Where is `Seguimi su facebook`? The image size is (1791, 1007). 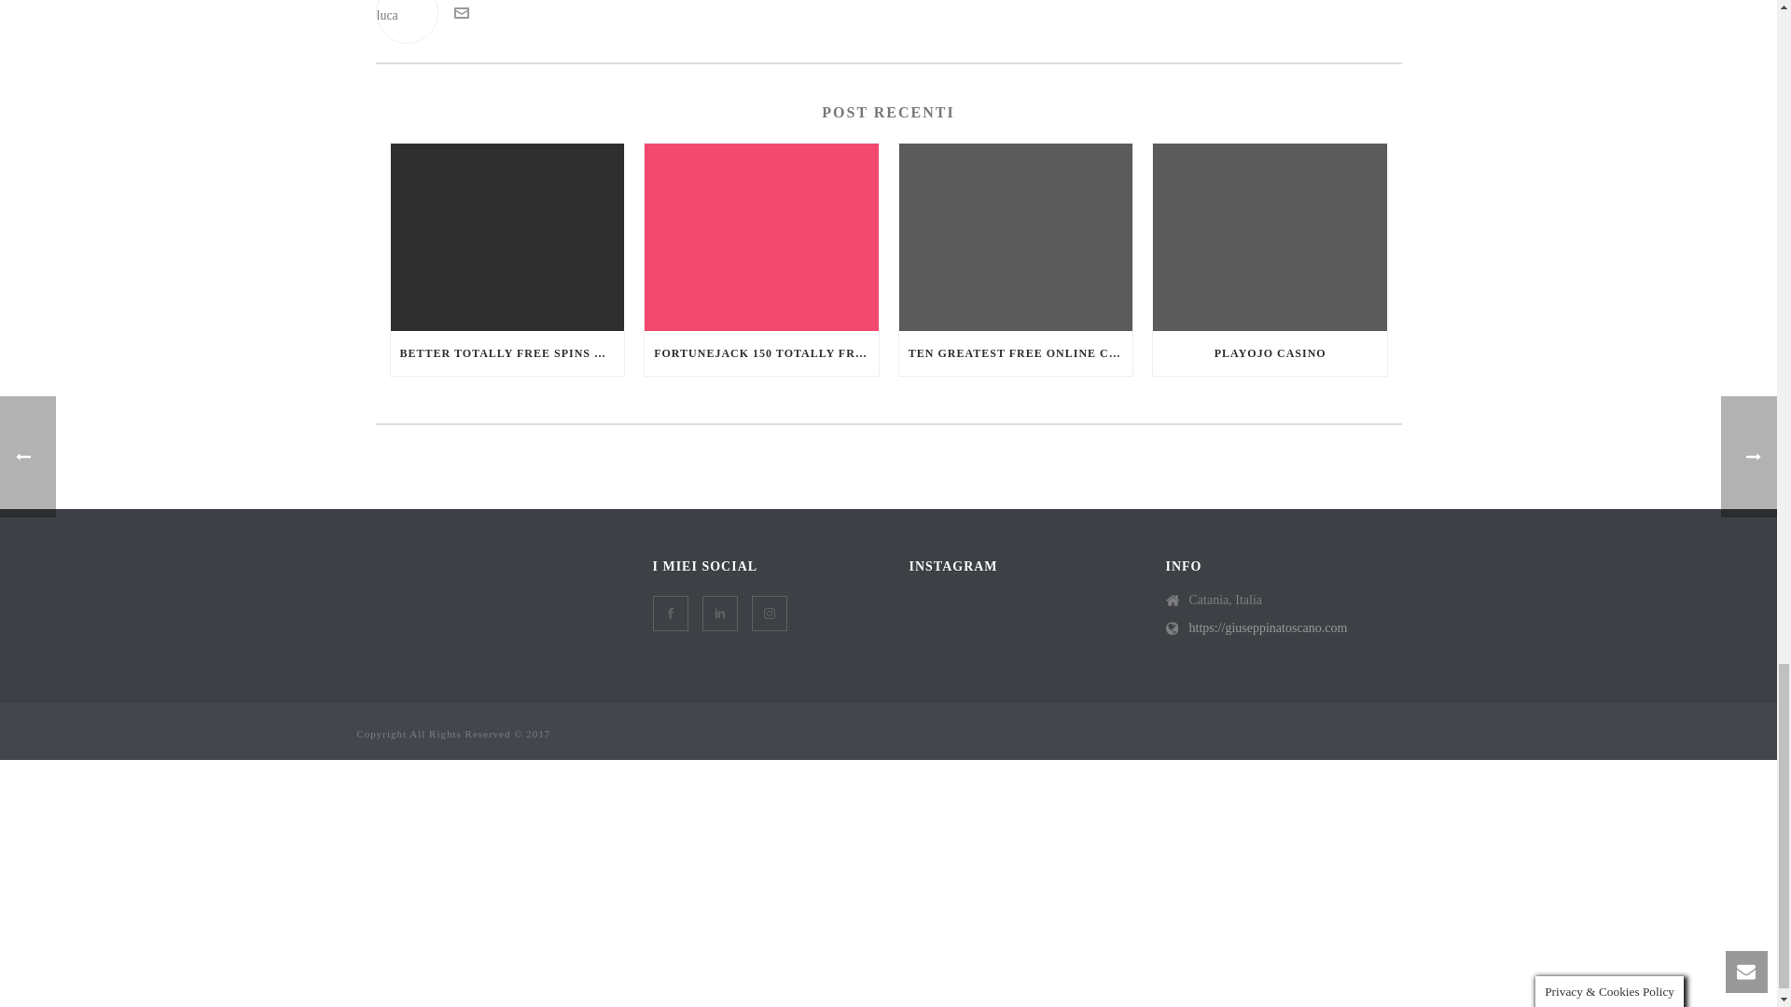
Seguimi su facebook is located at coordinates (670, 614).